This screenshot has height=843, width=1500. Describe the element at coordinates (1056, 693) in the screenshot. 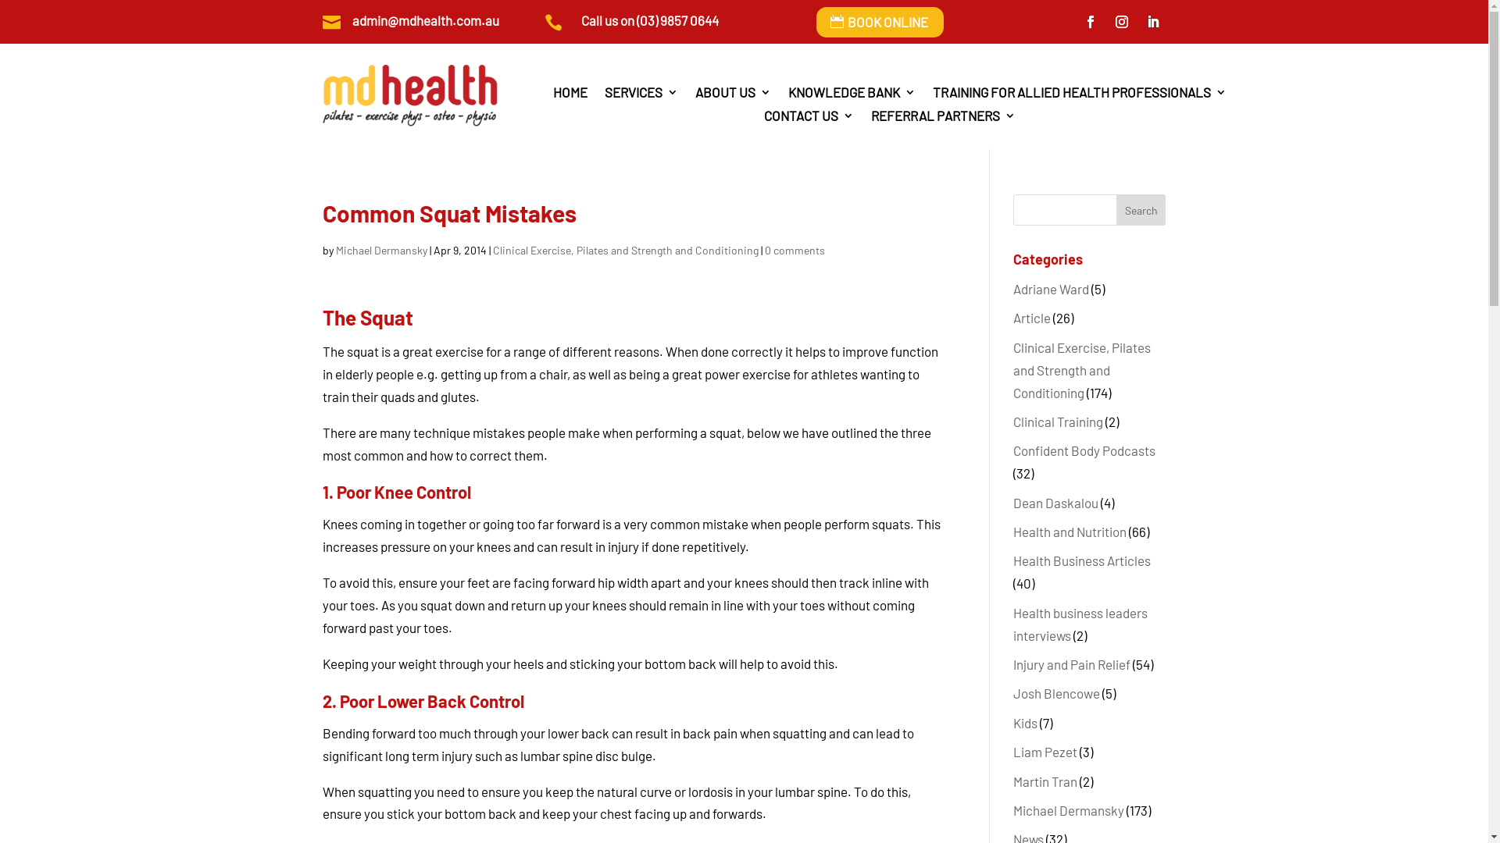

I see `Josh Blencowe` at that location.